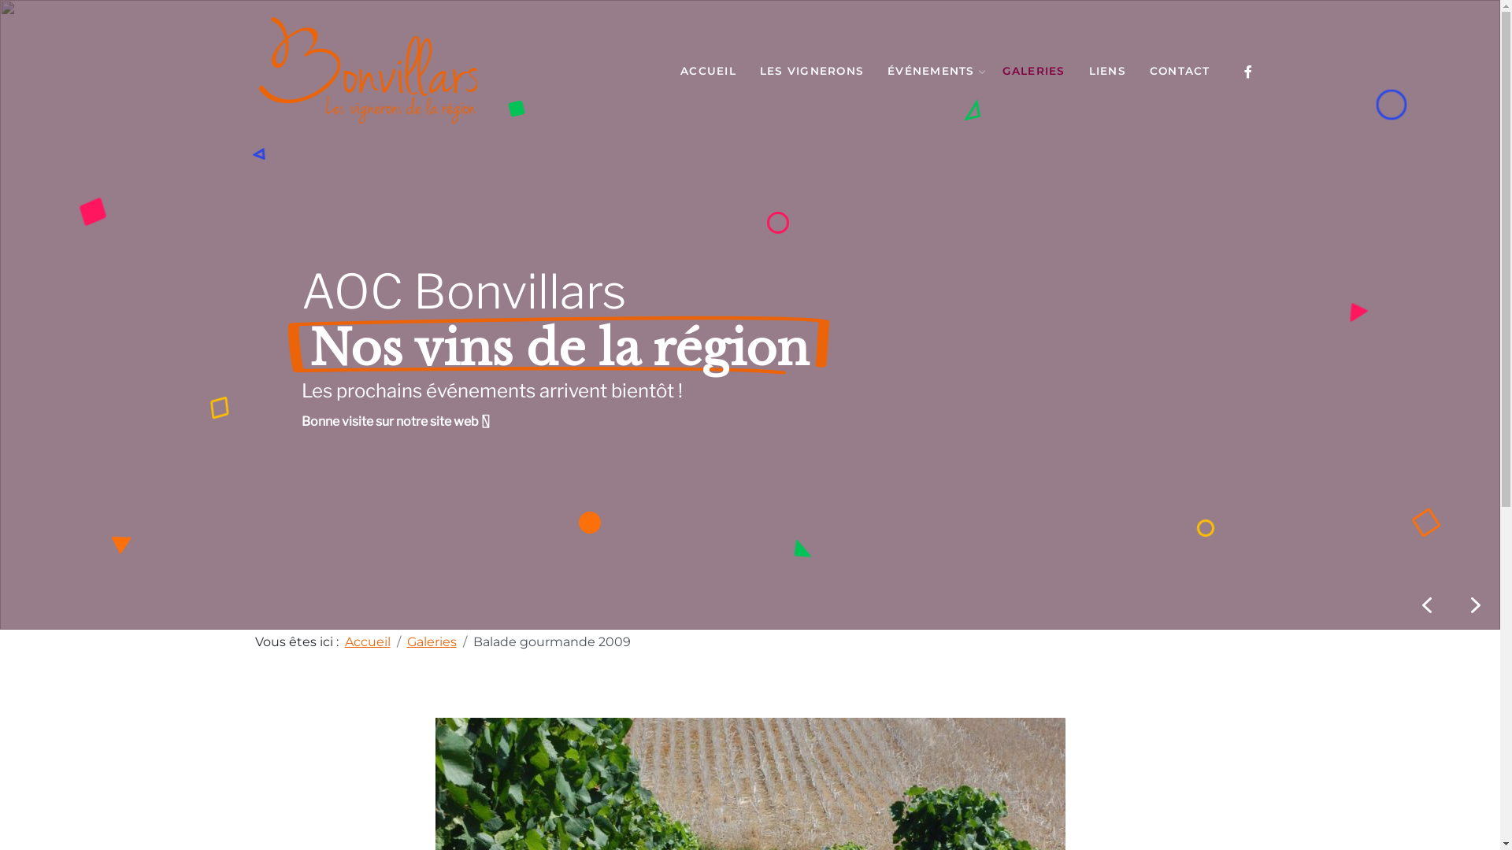  What do you see at coordinates (1180, 71) in the screenshot?
I see `CONTACT` at bounding box center [1180, 71].